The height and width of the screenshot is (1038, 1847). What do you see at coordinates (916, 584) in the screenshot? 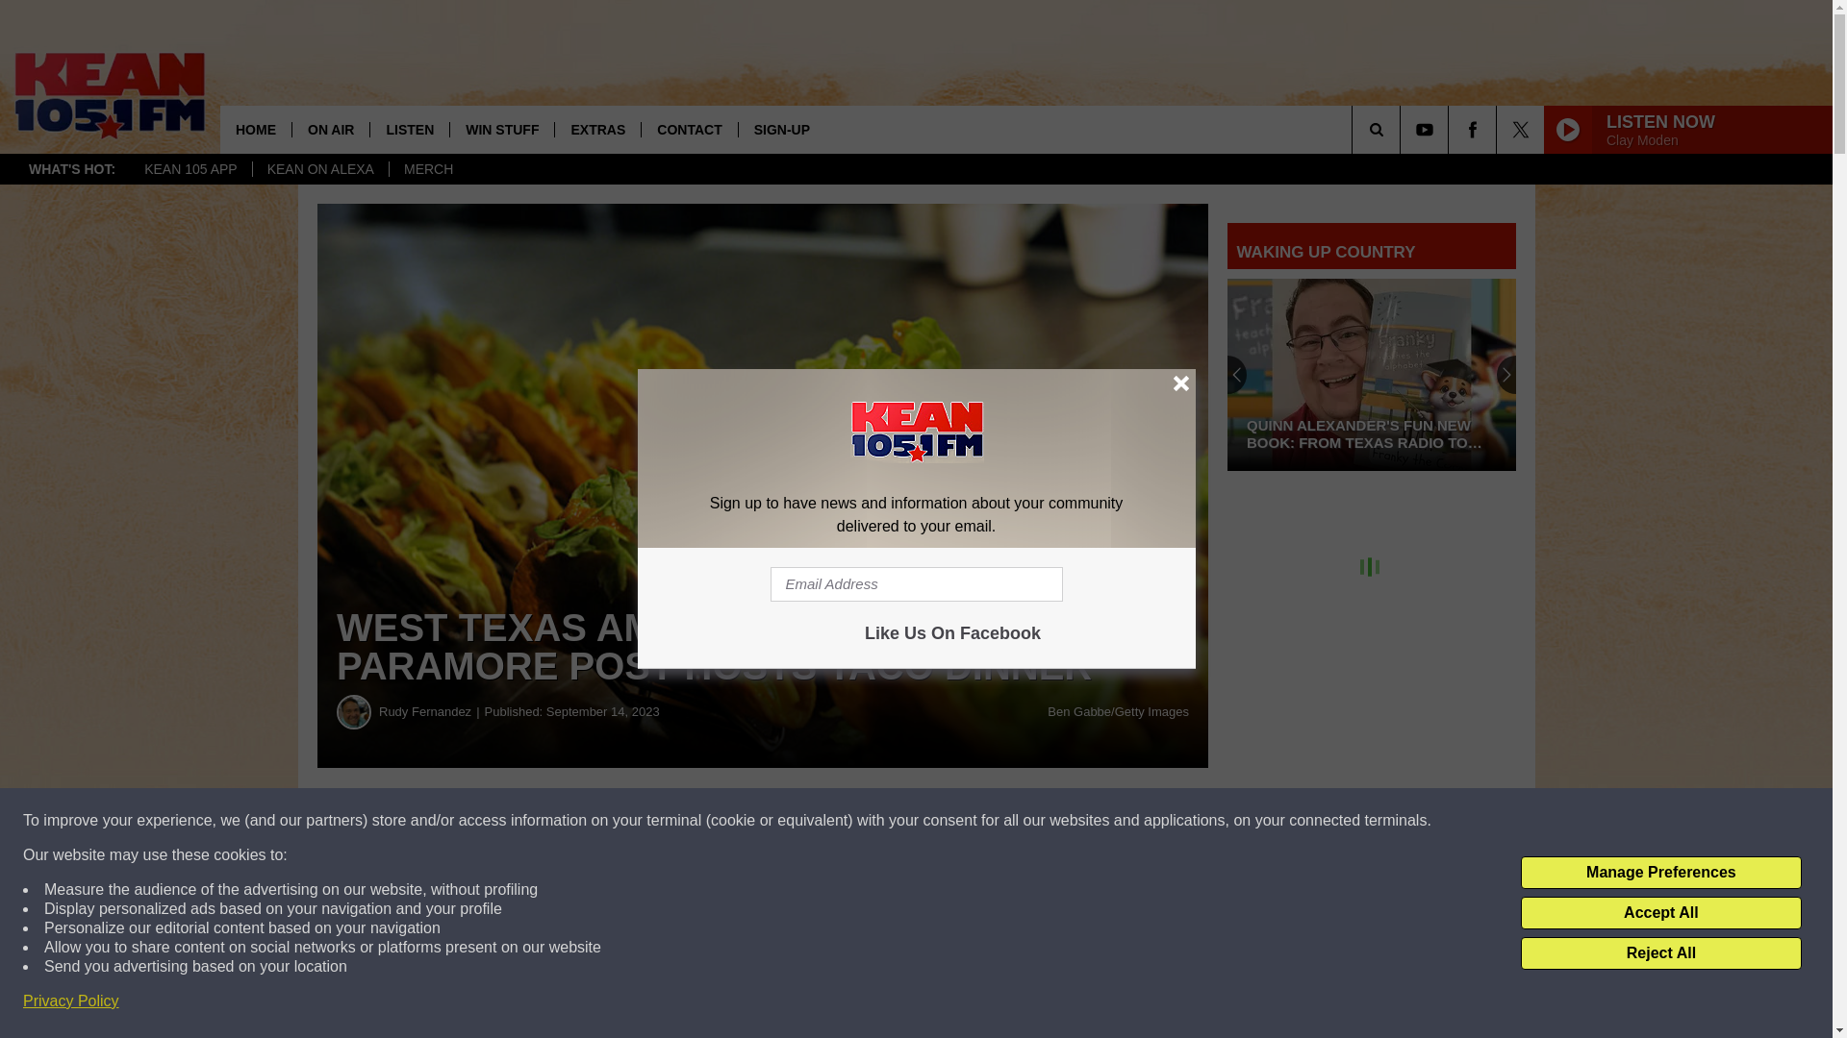
I see `Email Address` at bounding box center [916, 584].